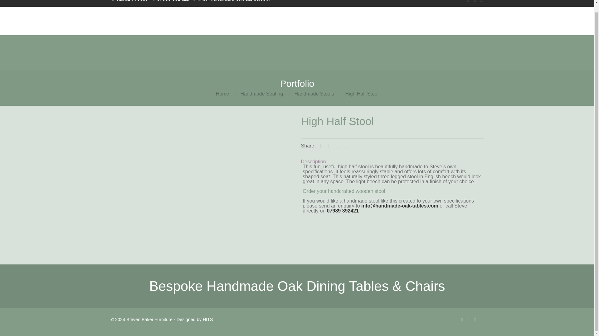  Describe the element at coordinates (465, 21) in the screenshot. I see `Contact` at that location.